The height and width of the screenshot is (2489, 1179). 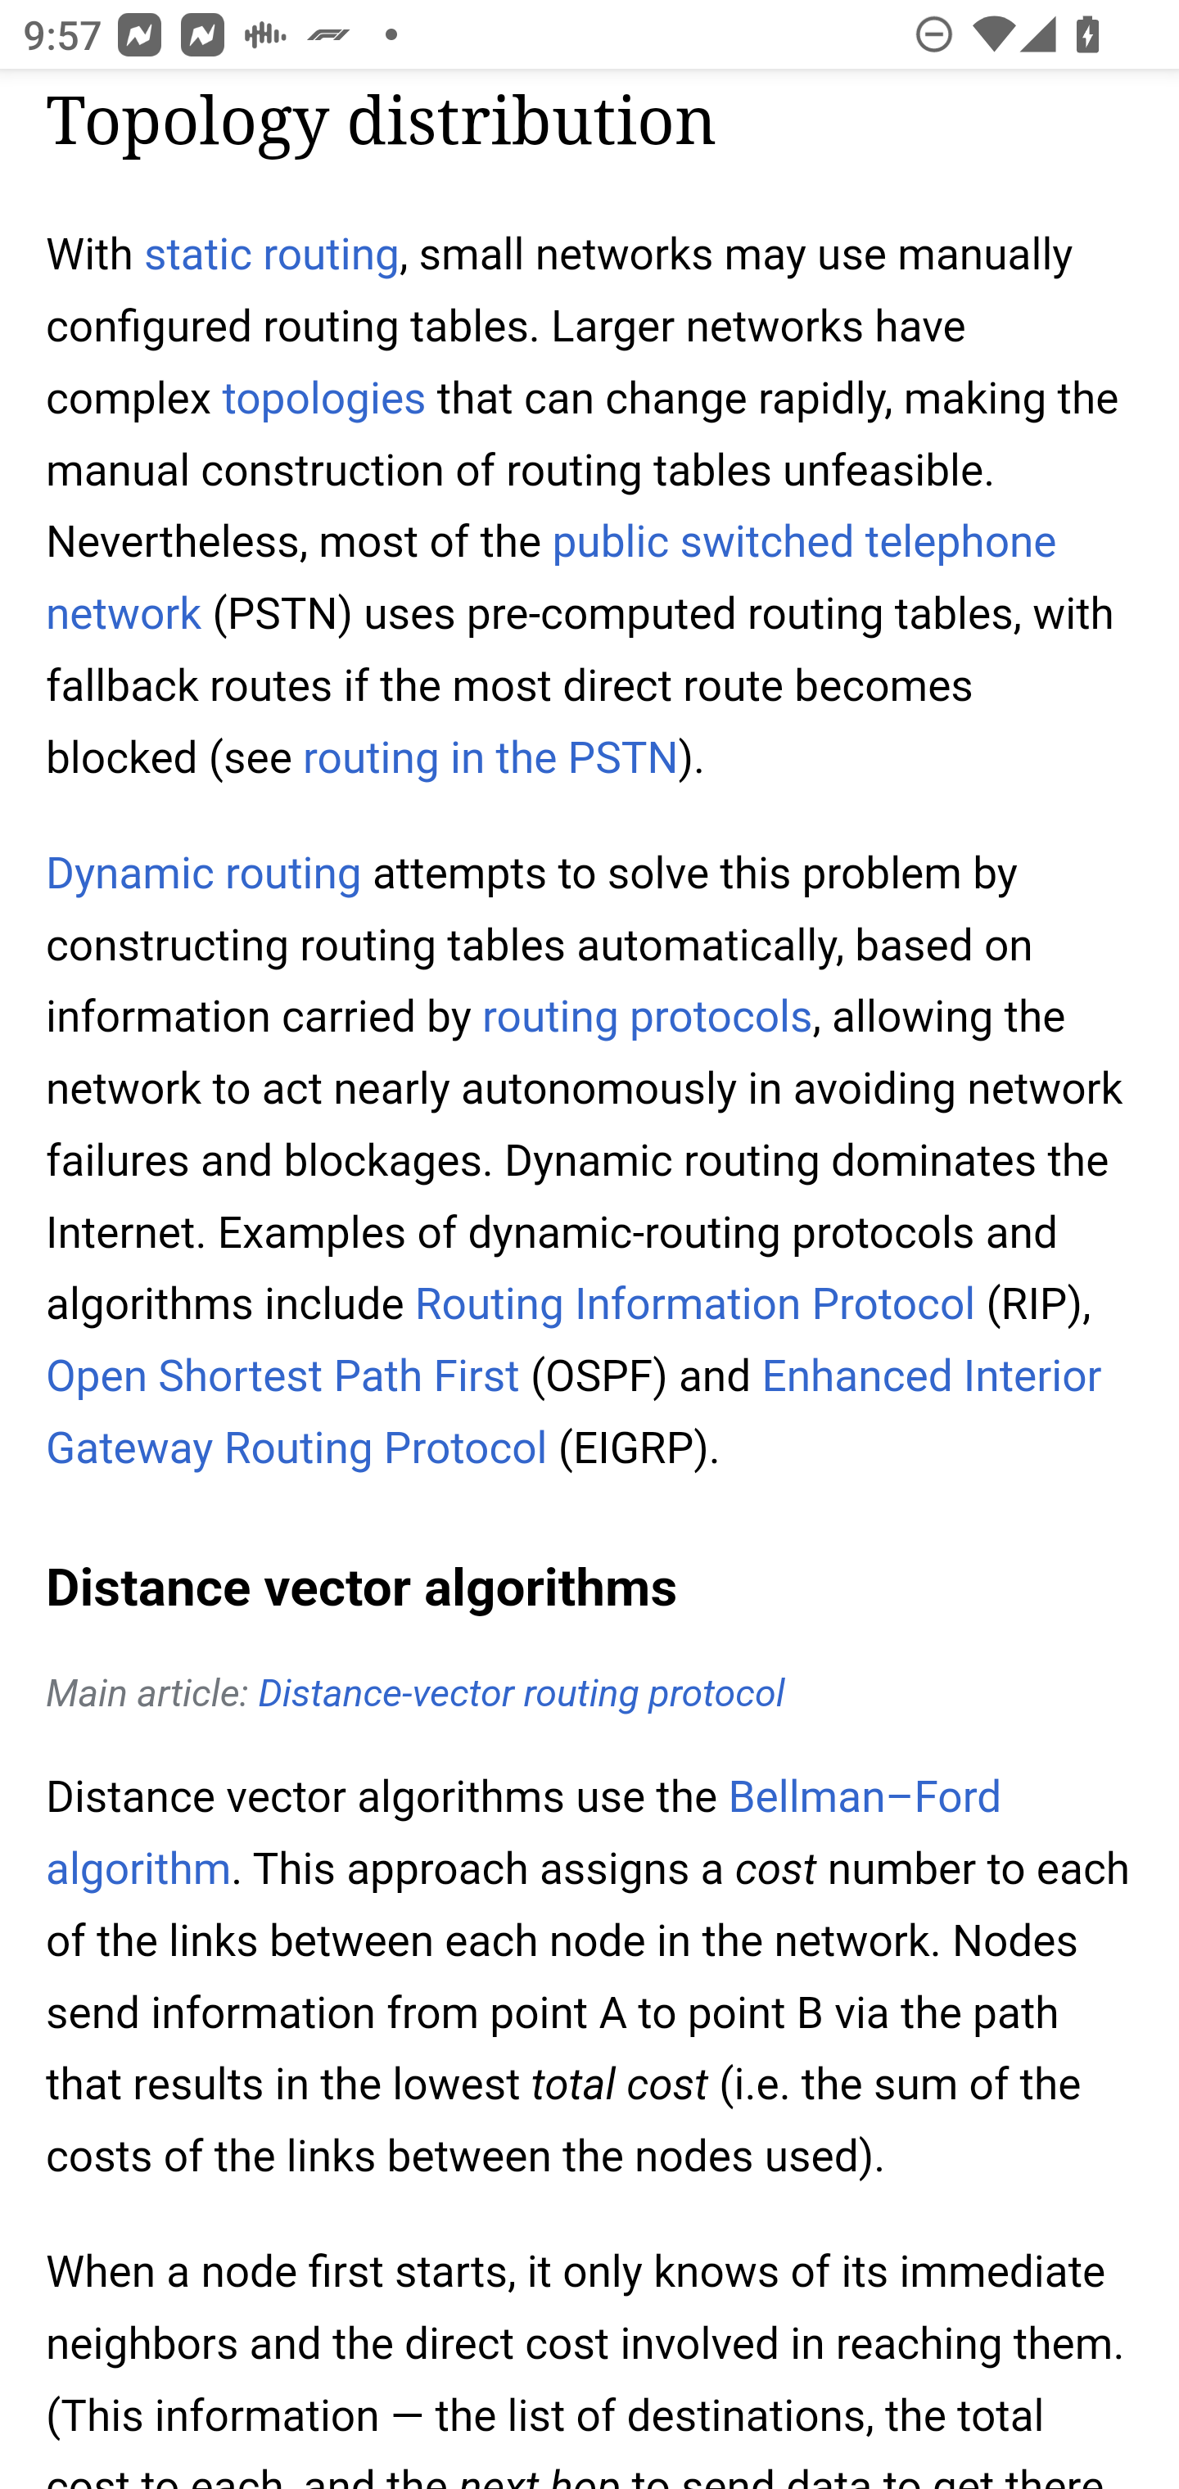 I want to click on Enhanced Interior Gateway Routing Protocol, so click(x=574, y=1413).